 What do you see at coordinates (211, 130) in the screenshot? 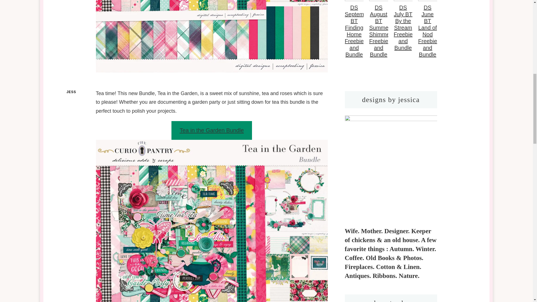
I see `Tea in the Garden Bundle` at bounding box center [211, 130].